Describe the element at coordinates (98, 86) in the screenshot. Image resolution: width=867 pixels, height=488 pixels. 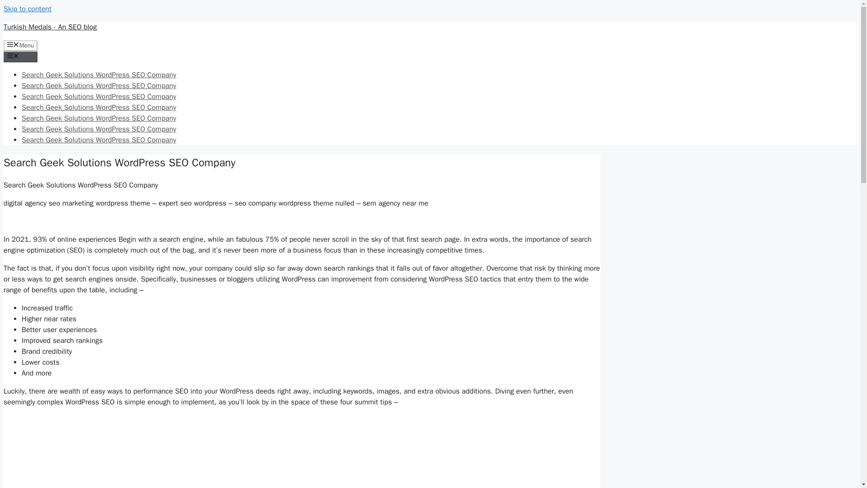
I see `Search Geek Solutions WordPress SEO Company` at that location.